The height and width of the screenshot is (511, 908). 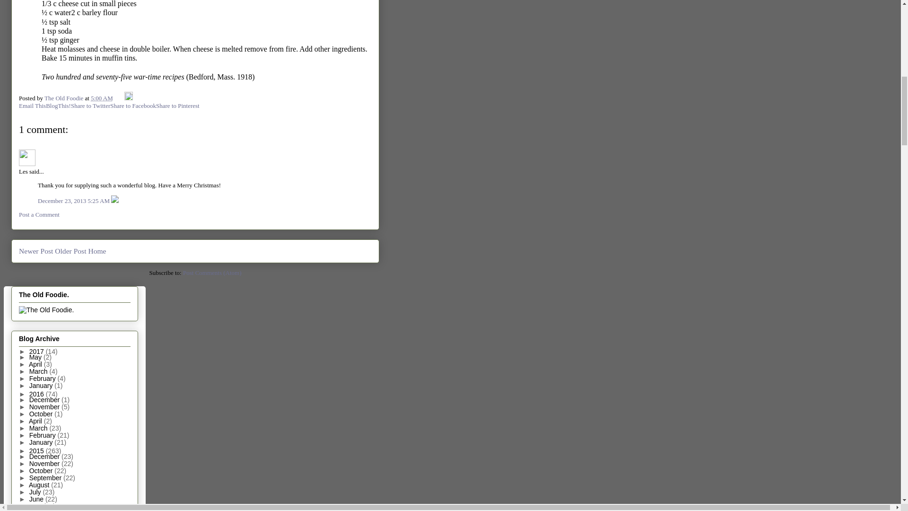 I want to click on comment permalink, so click(x=74, y=201).